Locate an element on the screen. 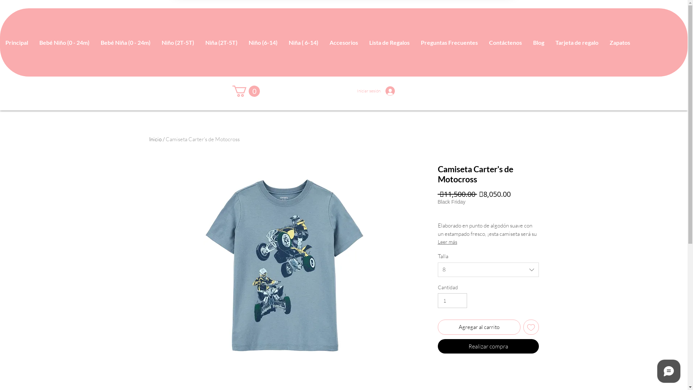 This screenshot has height=390, width=693. Principal is located at coordinates (17, 43).